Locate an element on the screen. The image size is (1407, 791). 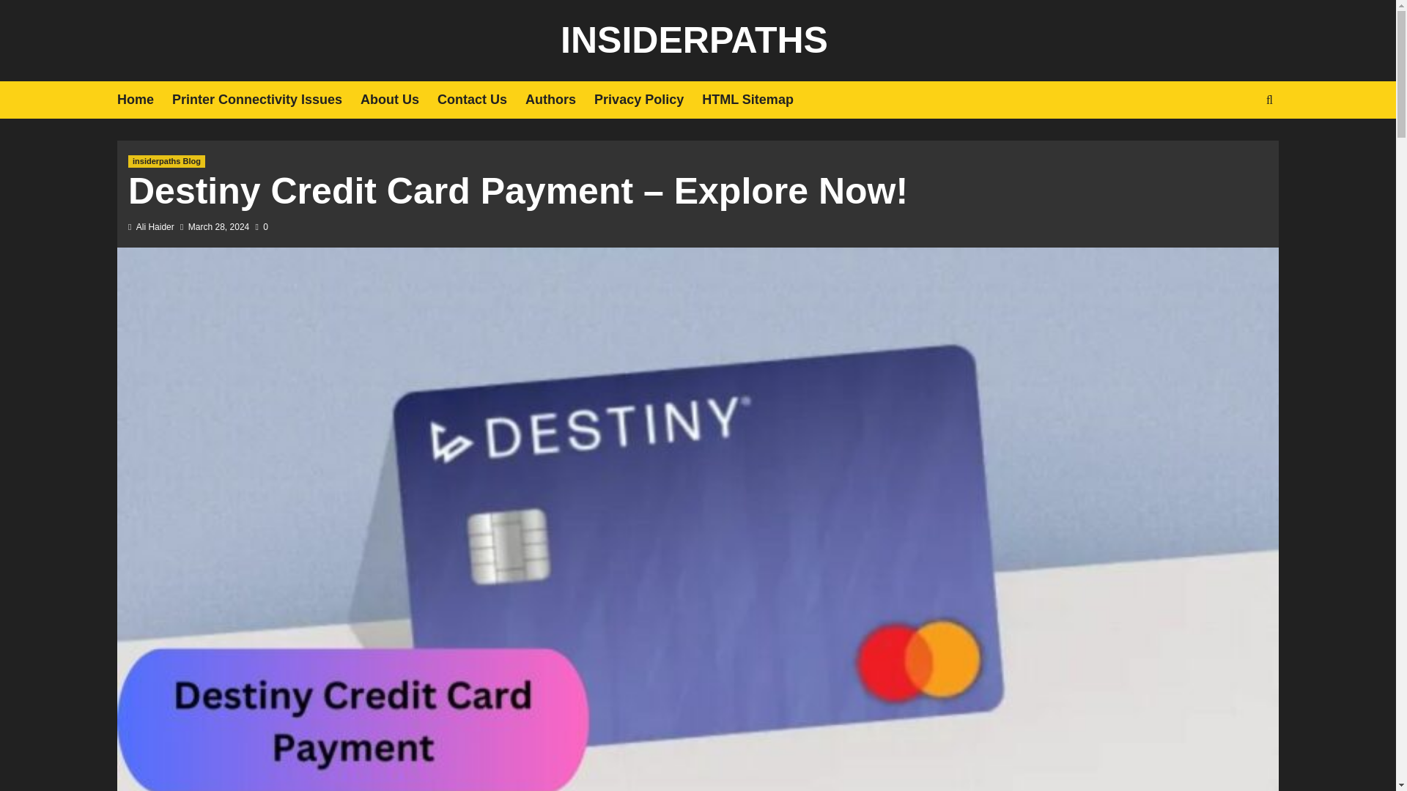
INSIDERPATHS is located at coordinates (694, 40).